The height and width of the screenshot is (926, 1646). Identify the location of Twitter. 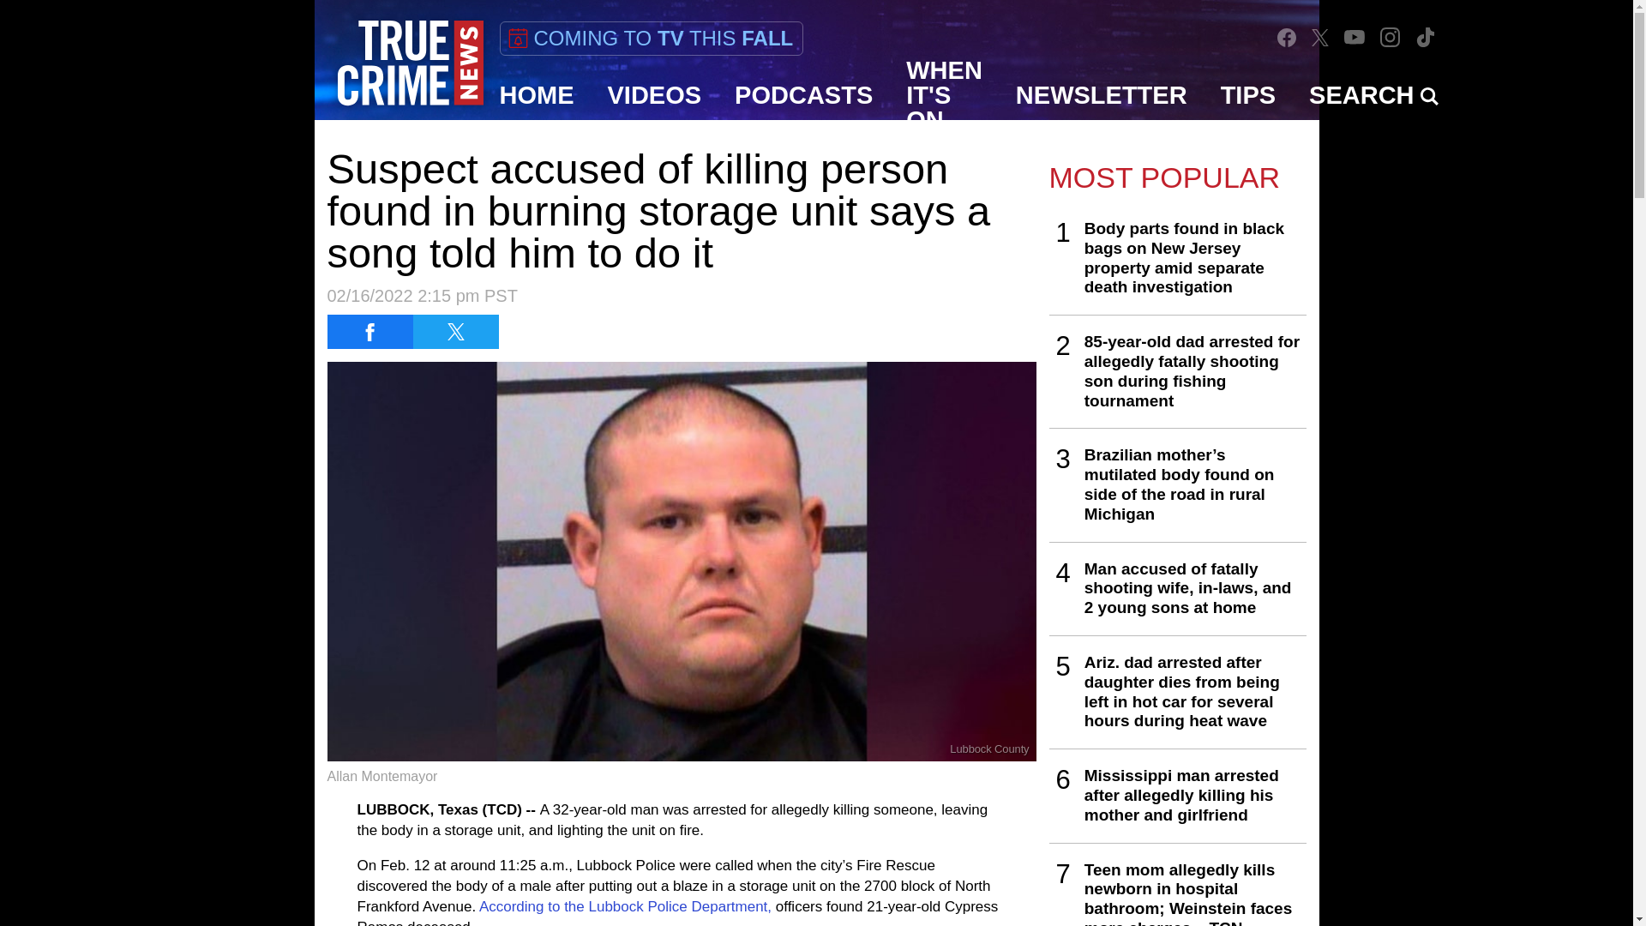
(1320, 38).